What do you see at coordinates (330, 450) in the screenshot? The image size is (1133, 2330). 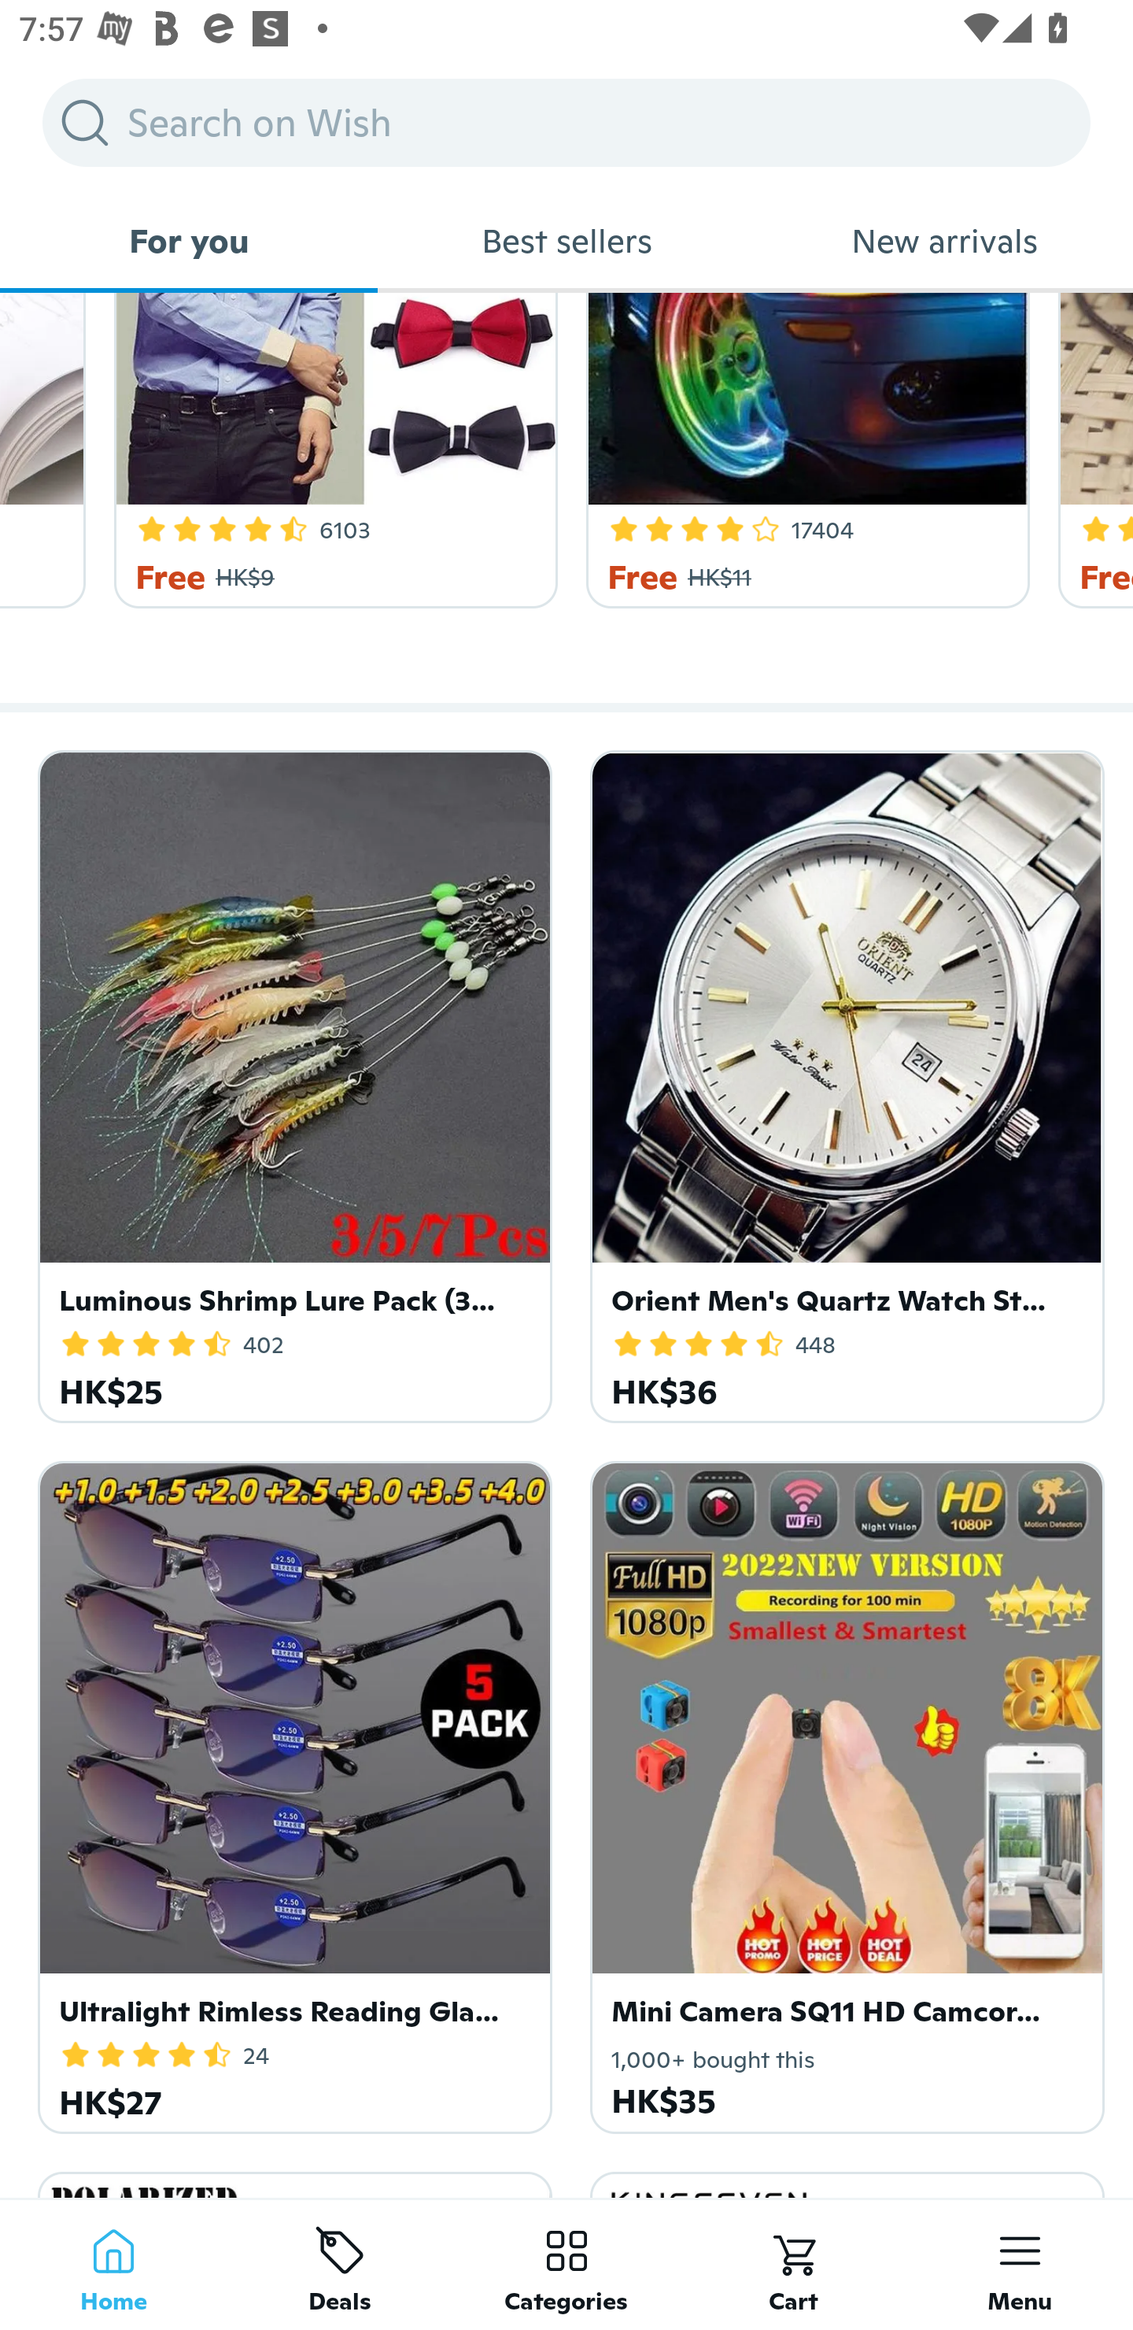 I see `4.4 Star Rating 6103 Free HK$9` at bounding box center [330, 450].